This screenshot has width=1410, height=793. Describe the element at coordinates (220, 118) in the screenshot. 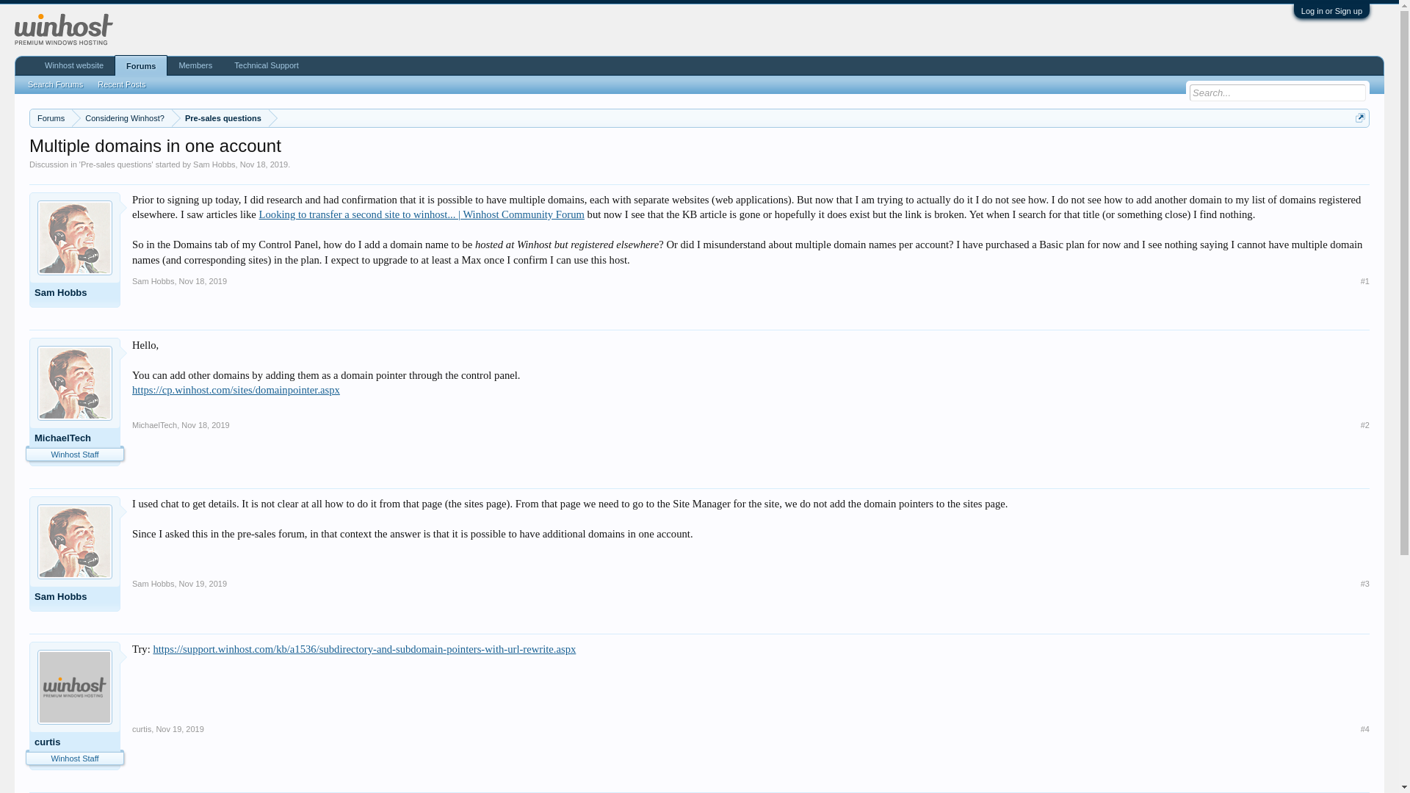

I see `Pre-sales questions` at that location.